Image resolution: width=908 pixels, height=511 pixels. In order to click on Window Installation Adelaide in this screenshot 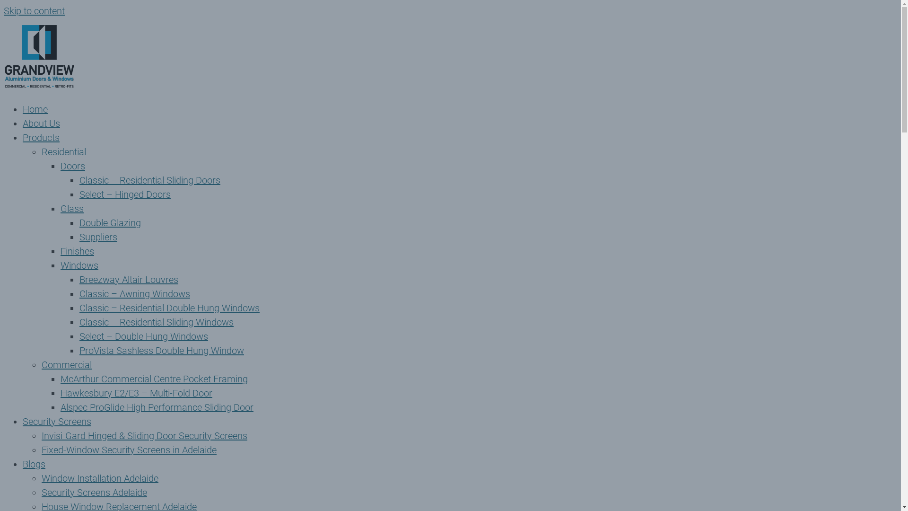, I will do `click(100, 478)`.